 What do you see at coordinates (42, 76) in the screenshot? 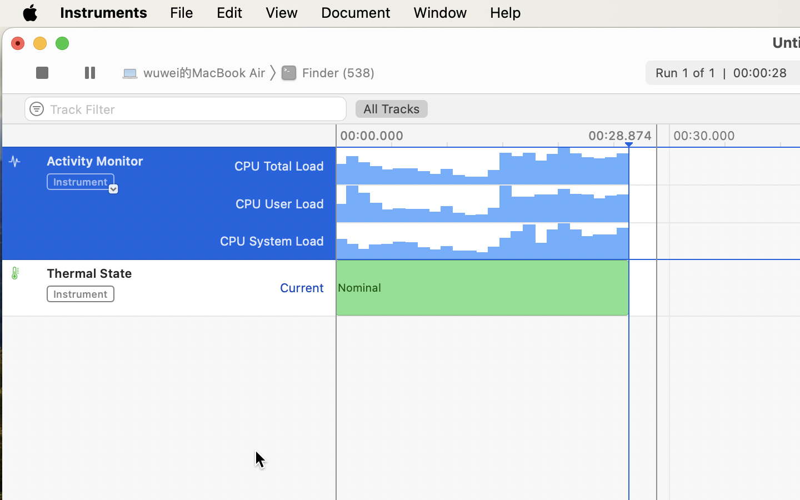
I see `2` at bounding box center [42, 76].